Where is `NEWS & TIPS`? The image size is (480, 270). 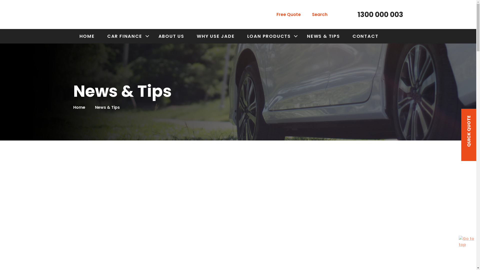 NEWS & TIPS is located at coordinates (323, 36).